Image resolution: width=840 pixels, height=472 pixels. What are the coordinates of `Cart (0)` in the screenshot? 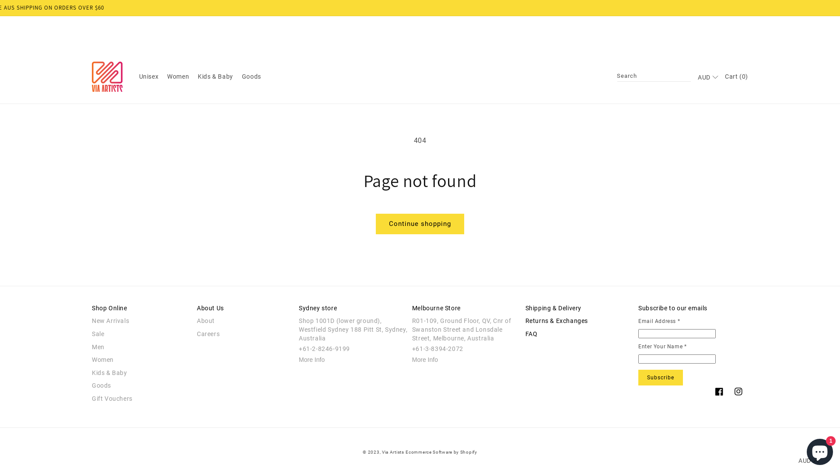 It's located at (737, 76).